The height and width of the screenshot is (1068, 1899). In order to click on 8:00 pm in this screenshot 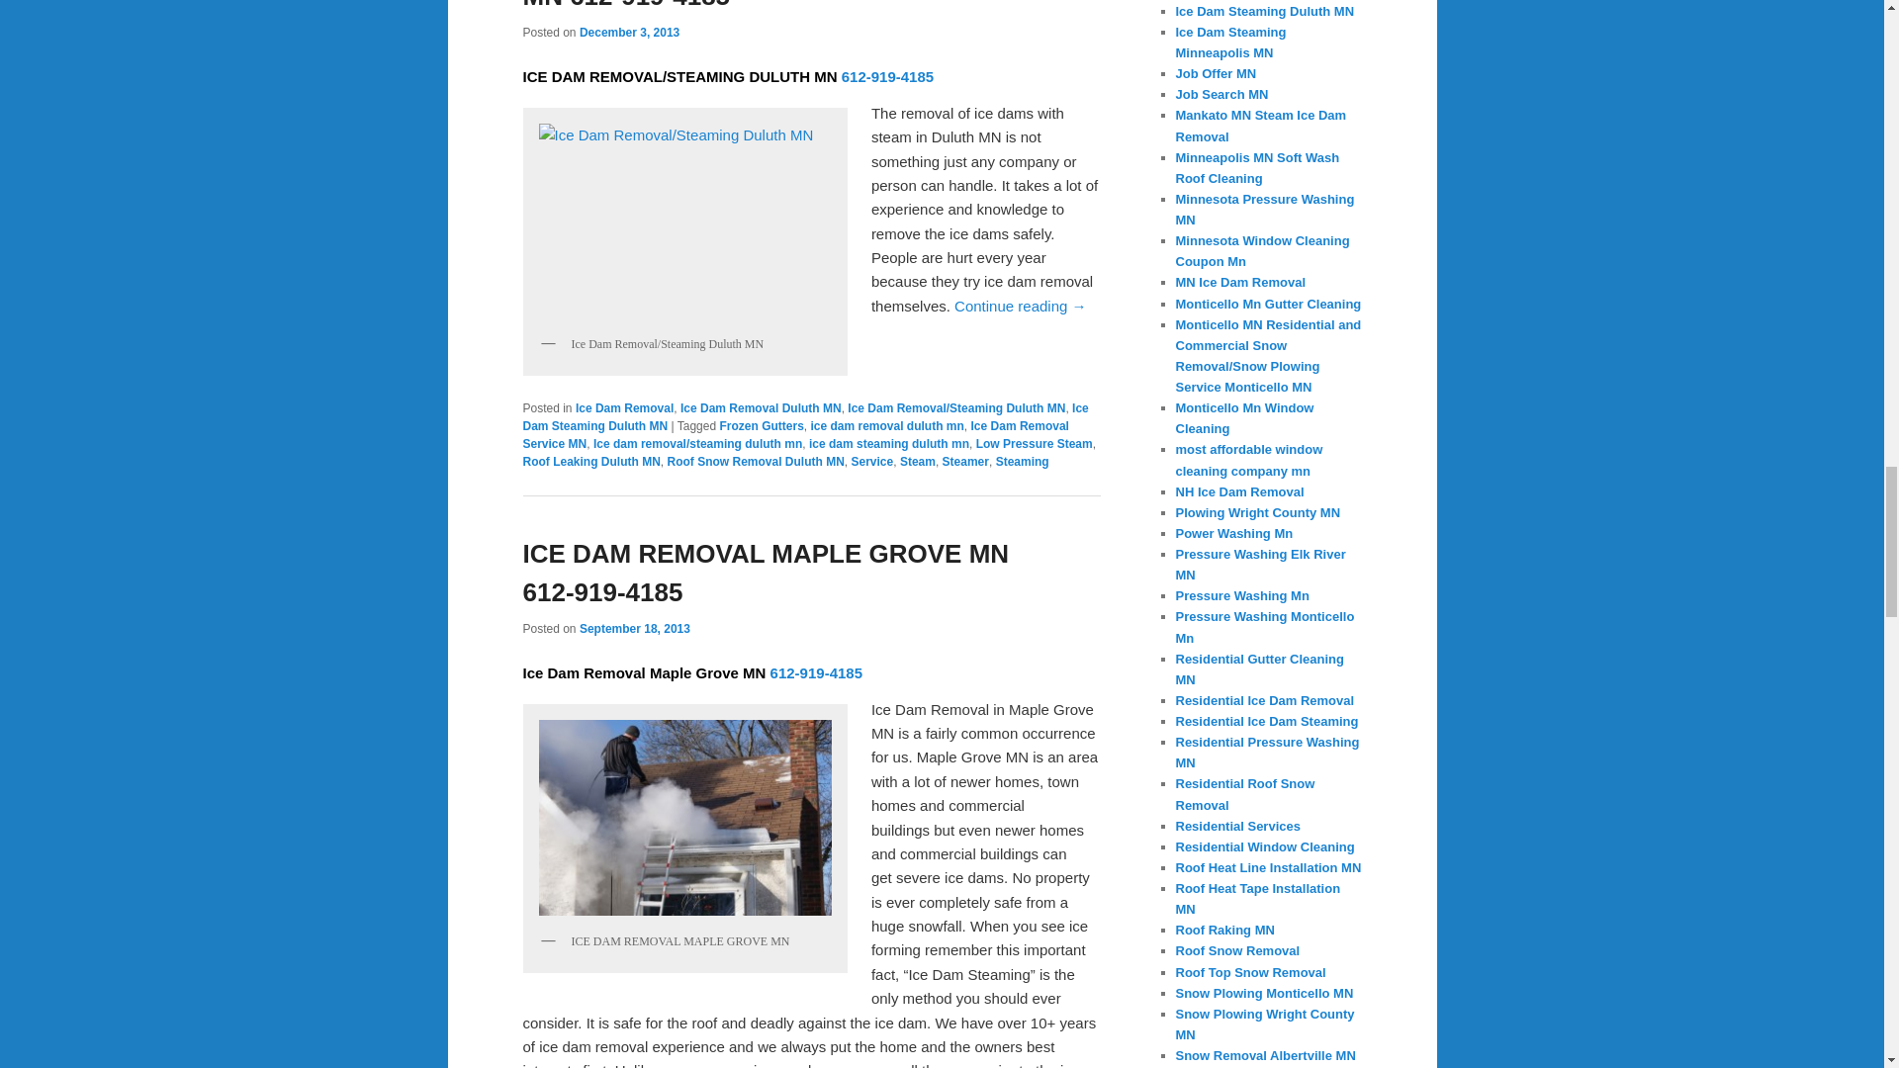, I will do `click(635, 628)`.